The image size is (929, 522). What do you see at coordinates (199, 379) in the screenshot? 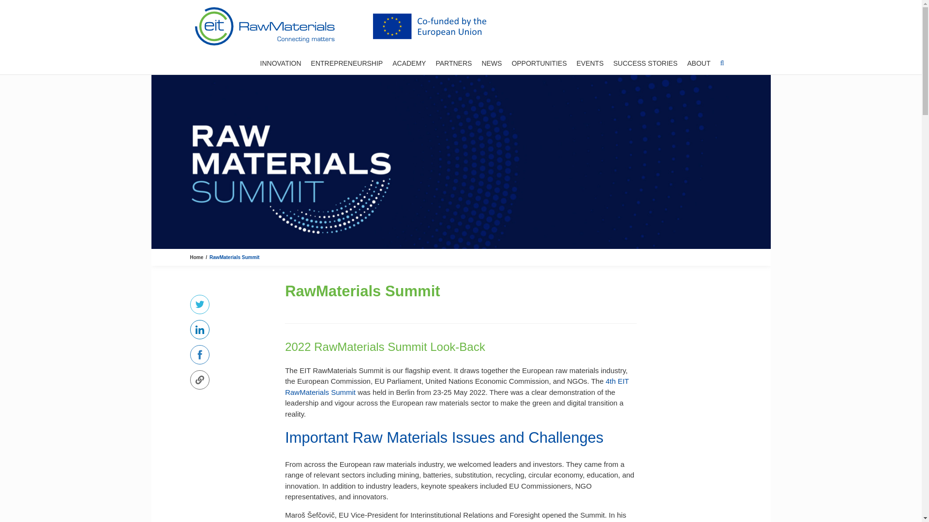
I see `Copy Link` at bounding box center [199, 379].